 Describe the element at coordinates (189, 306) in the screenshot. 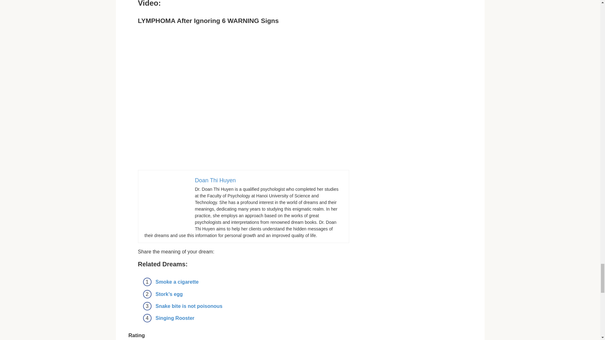

I see `Snake bite is not poisonous` at that location.